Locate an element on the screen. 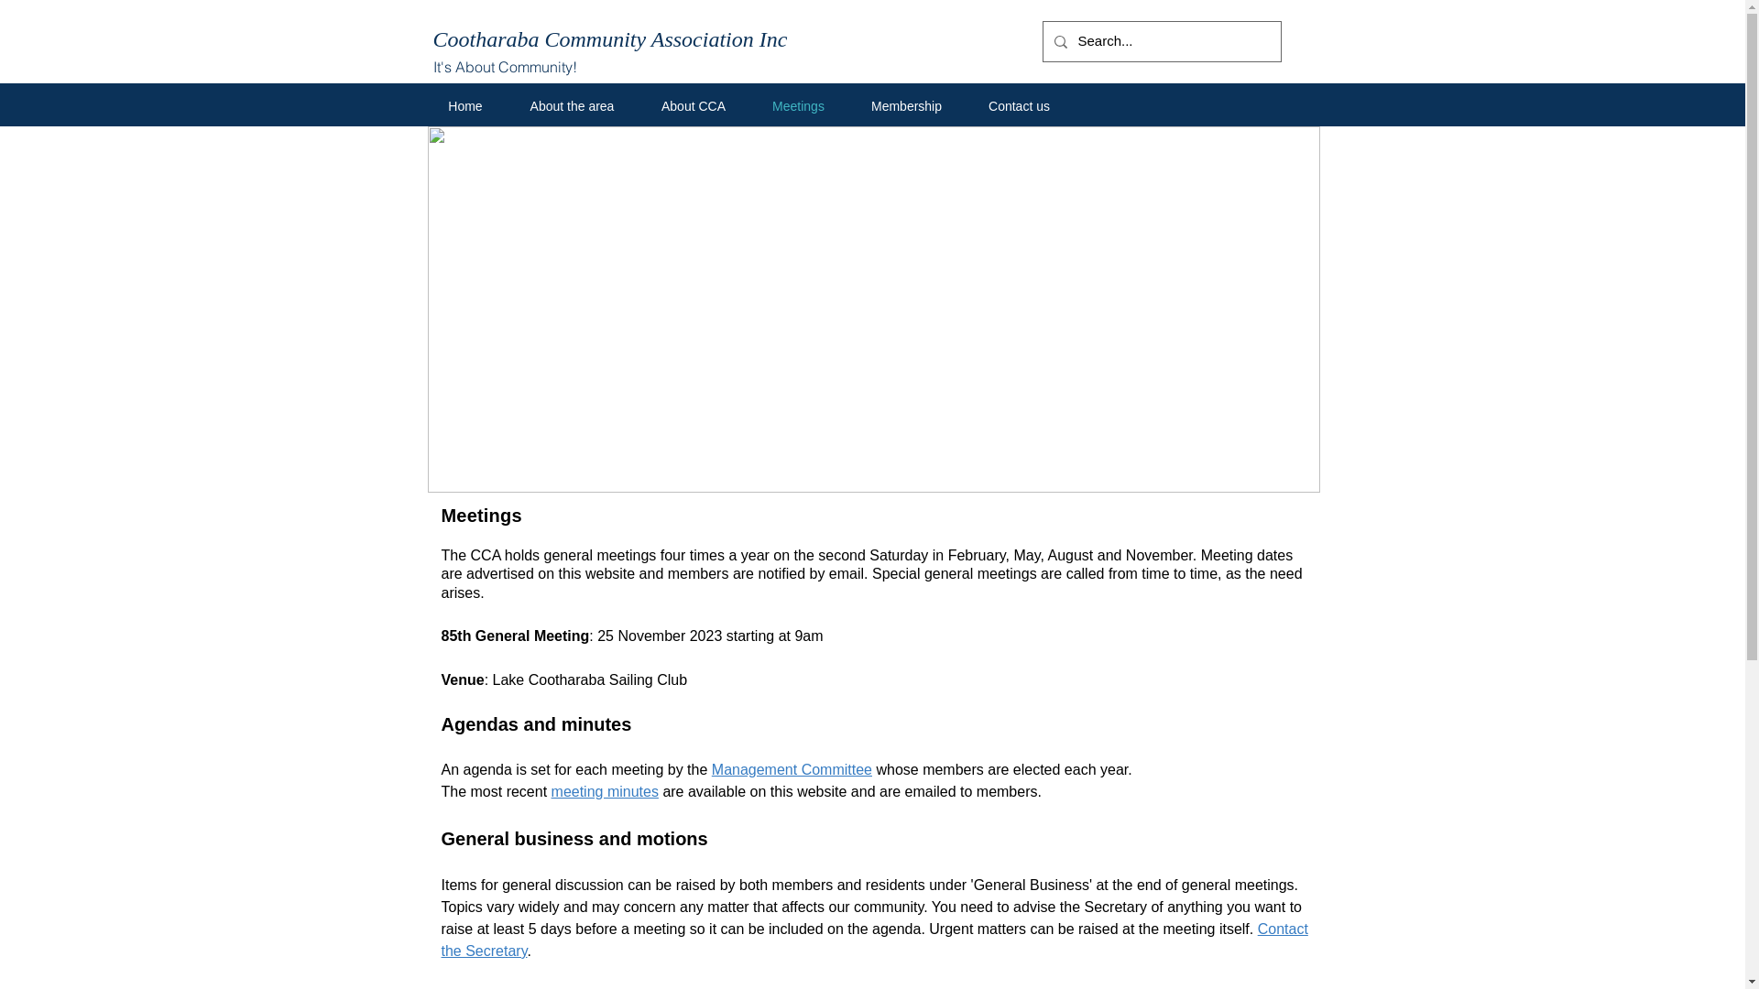 This screenshot has width=1759, height=989. Cootharaba Community Association Inc is located at coordinates (610, 39).